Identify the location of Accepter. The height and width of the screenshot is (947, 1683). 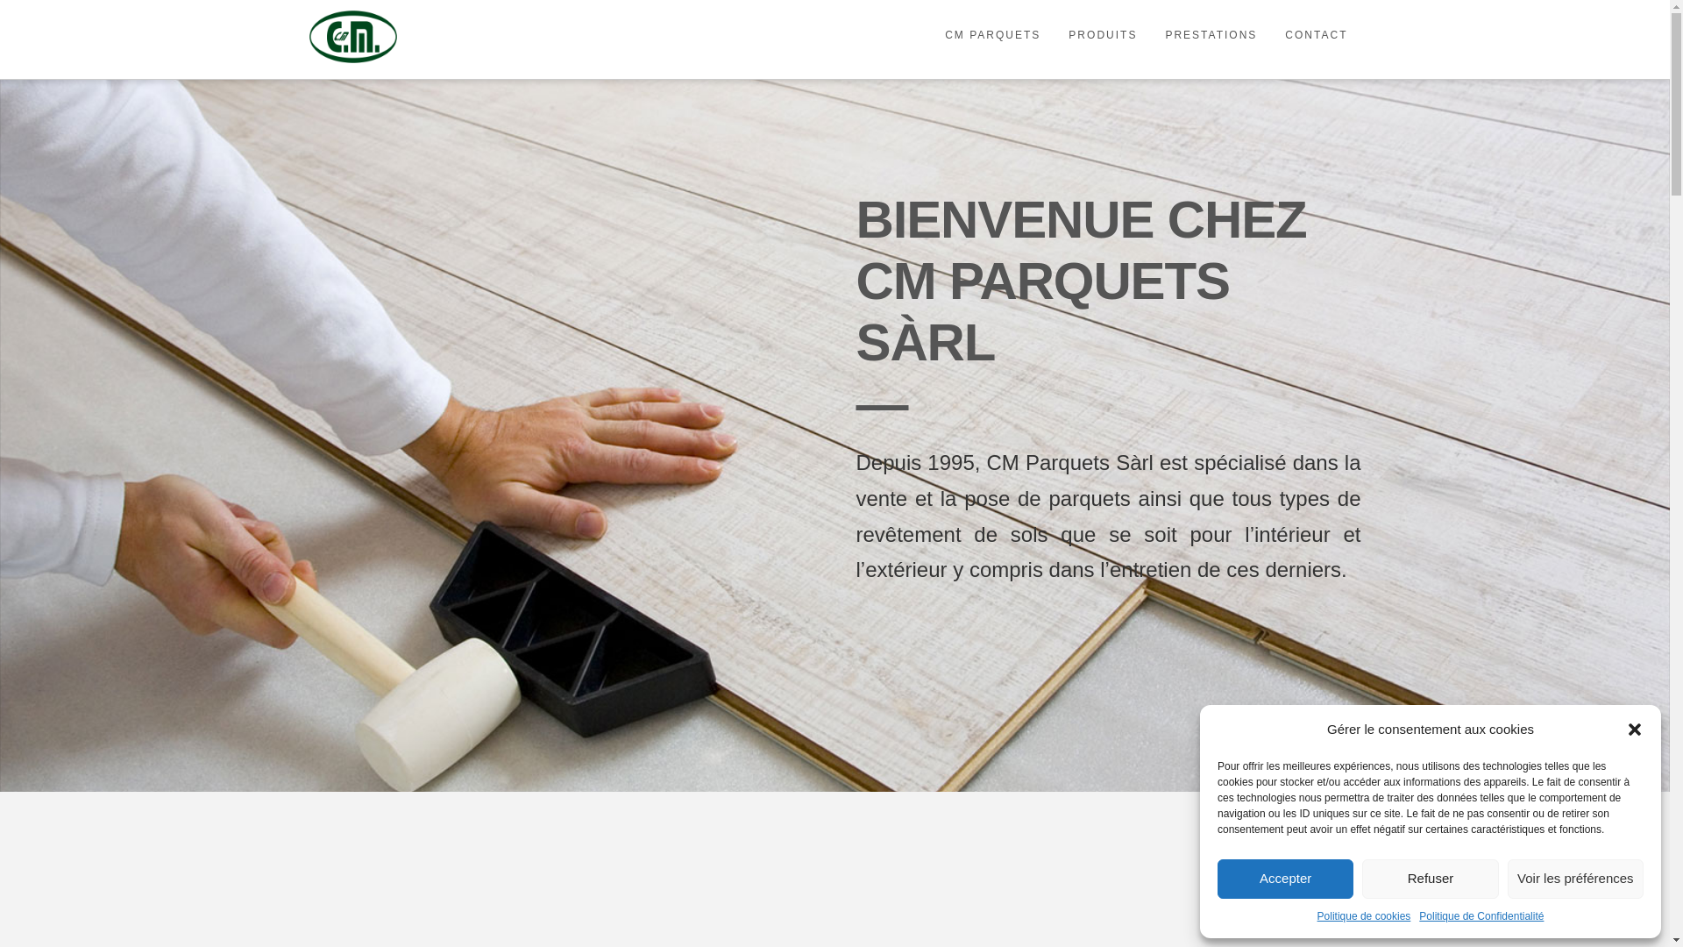
(1285, 879).